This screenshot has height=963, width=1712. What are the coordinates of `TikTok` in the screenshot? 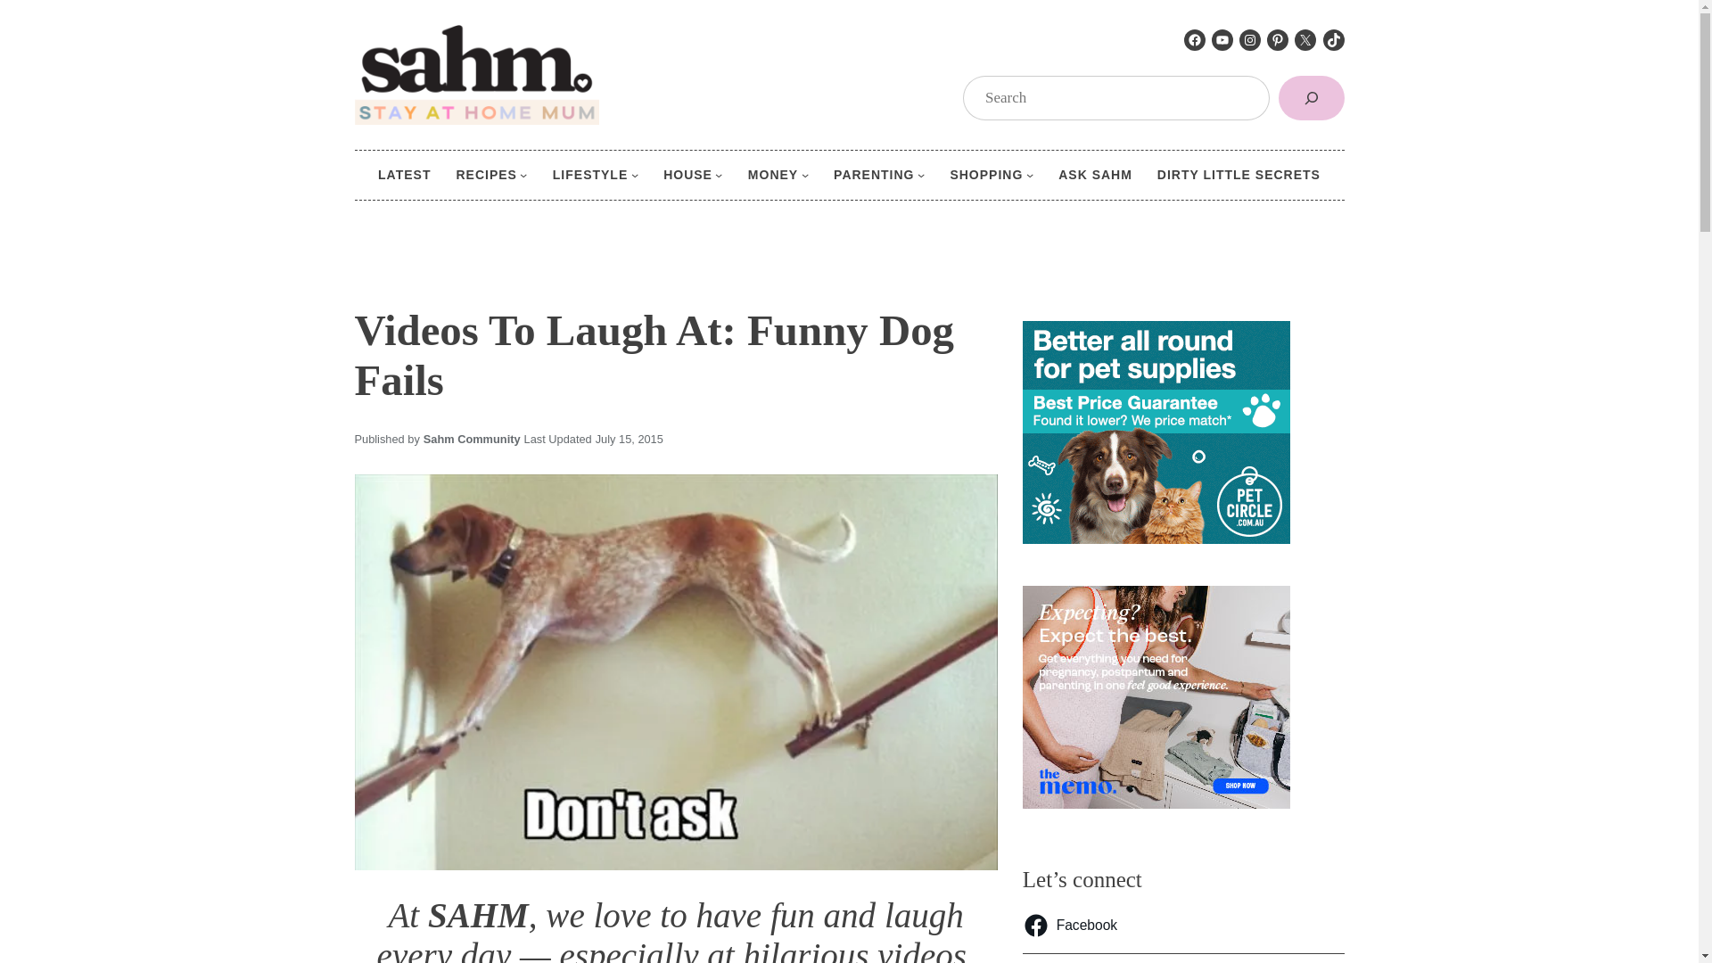 It's located at (1334, 40).